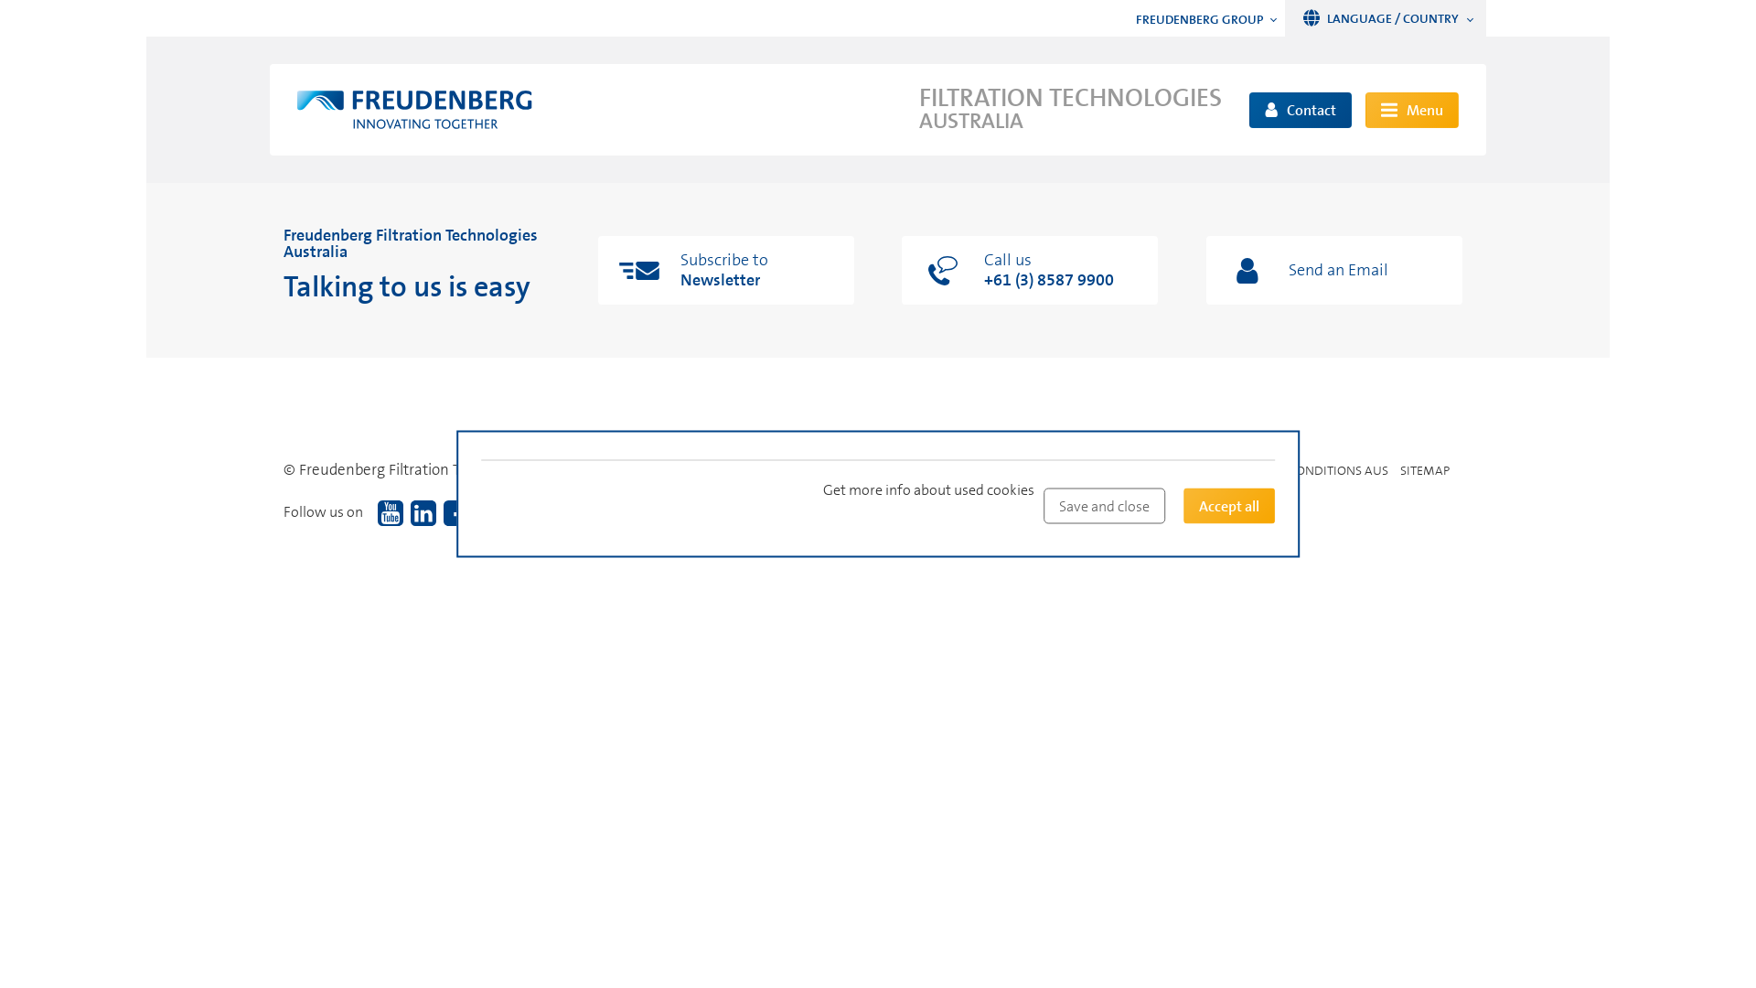  I want to click on LinkedIn, so click(423, 514).